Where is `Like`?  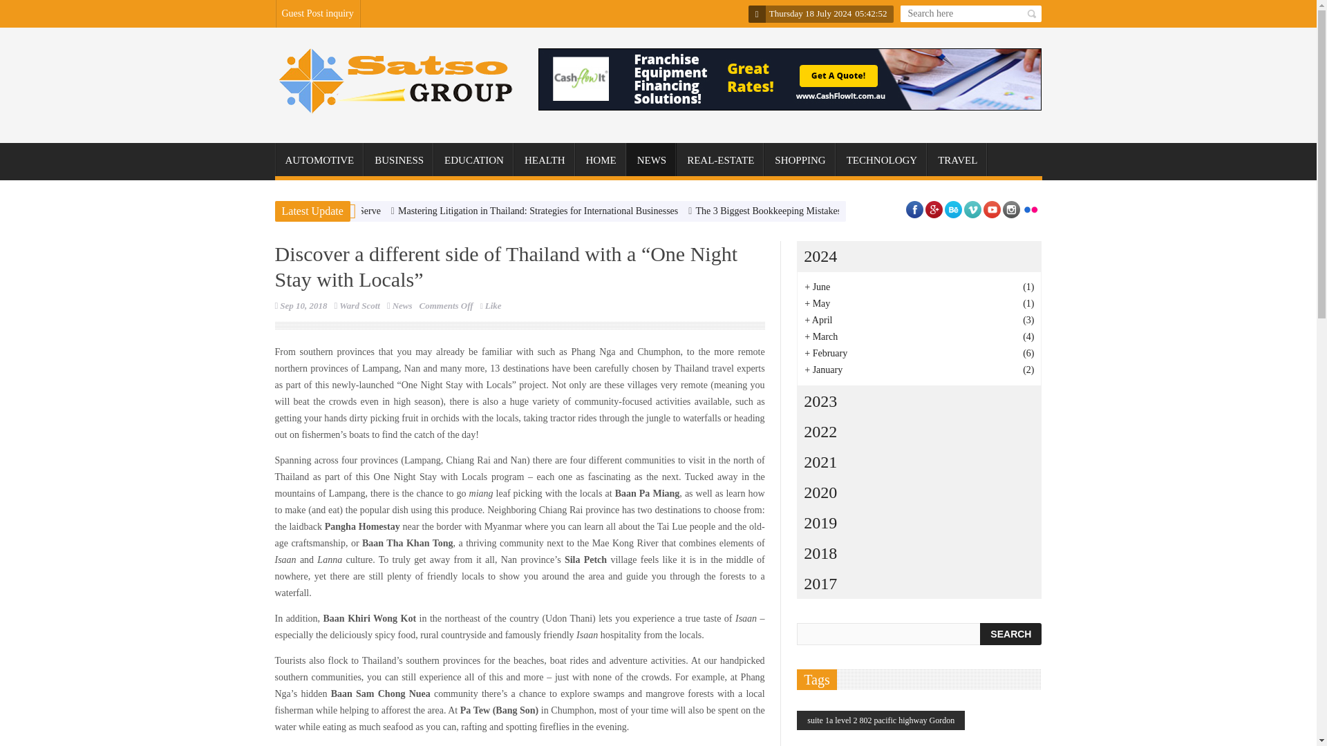 Like is located at coordinates (491, 305).